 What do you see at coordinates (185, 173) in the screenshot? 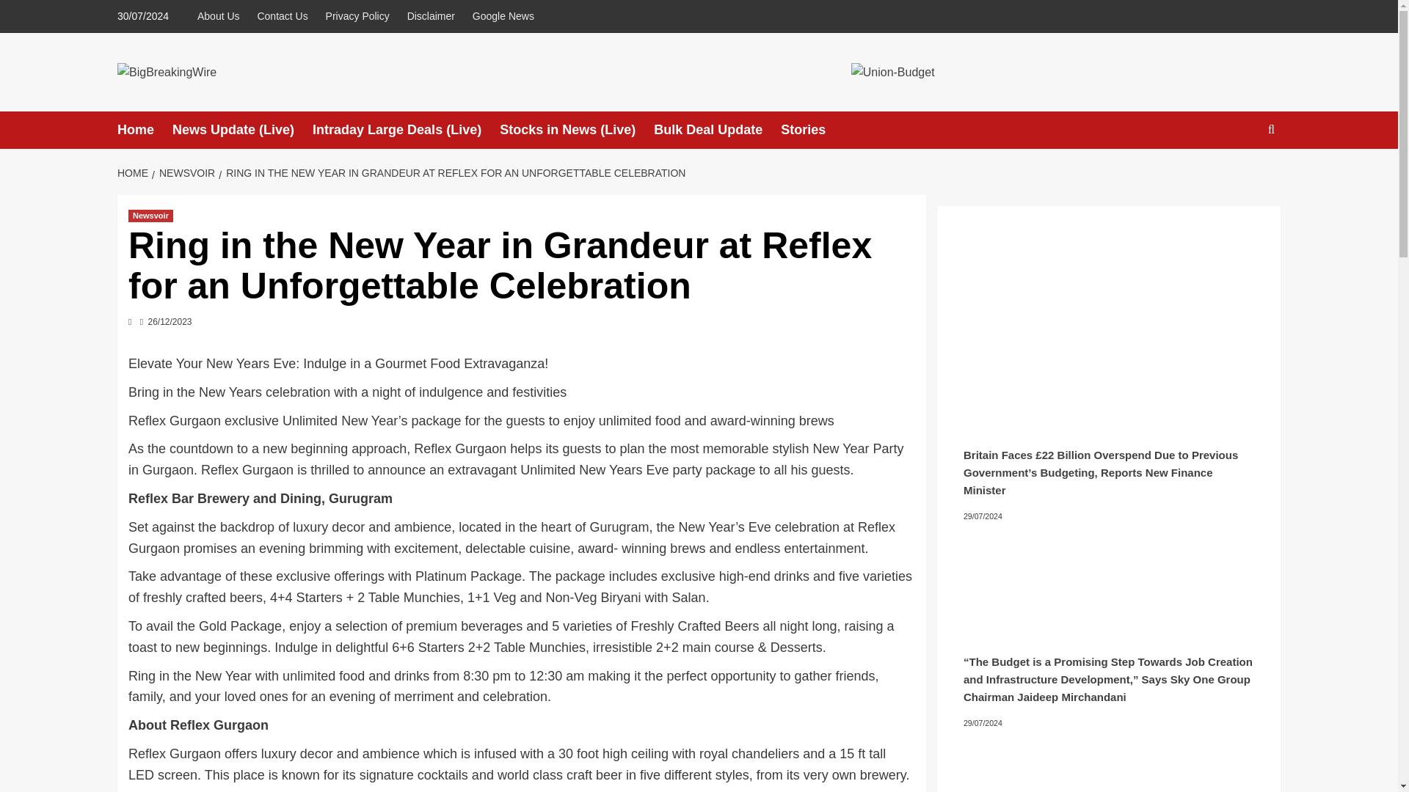
I see `NEWSVOIR` at bounding box center [185, 173].